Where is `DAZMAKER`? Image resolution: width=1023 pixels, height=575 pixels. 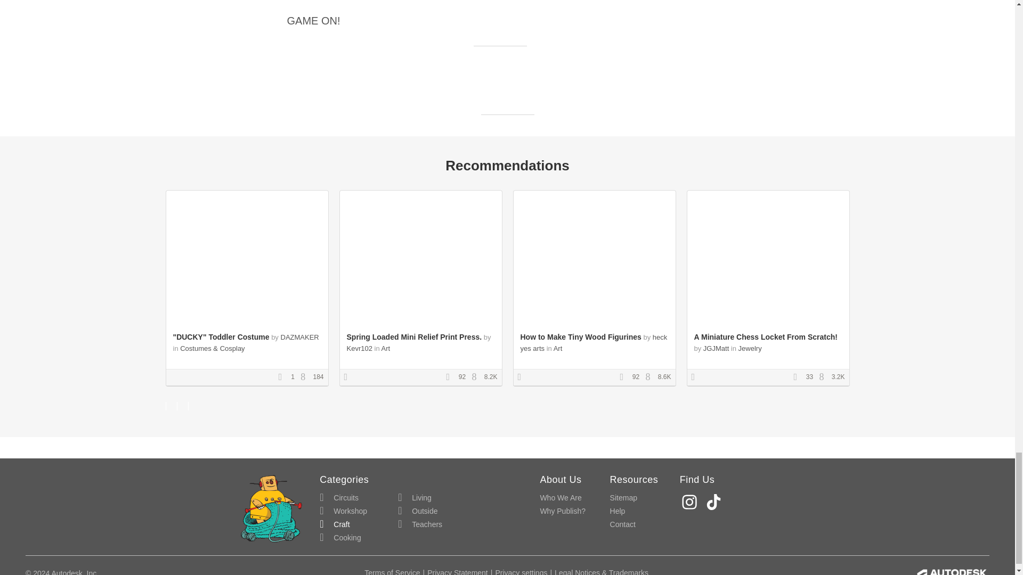
DAZMAKER is located at coordinates (299, 338).